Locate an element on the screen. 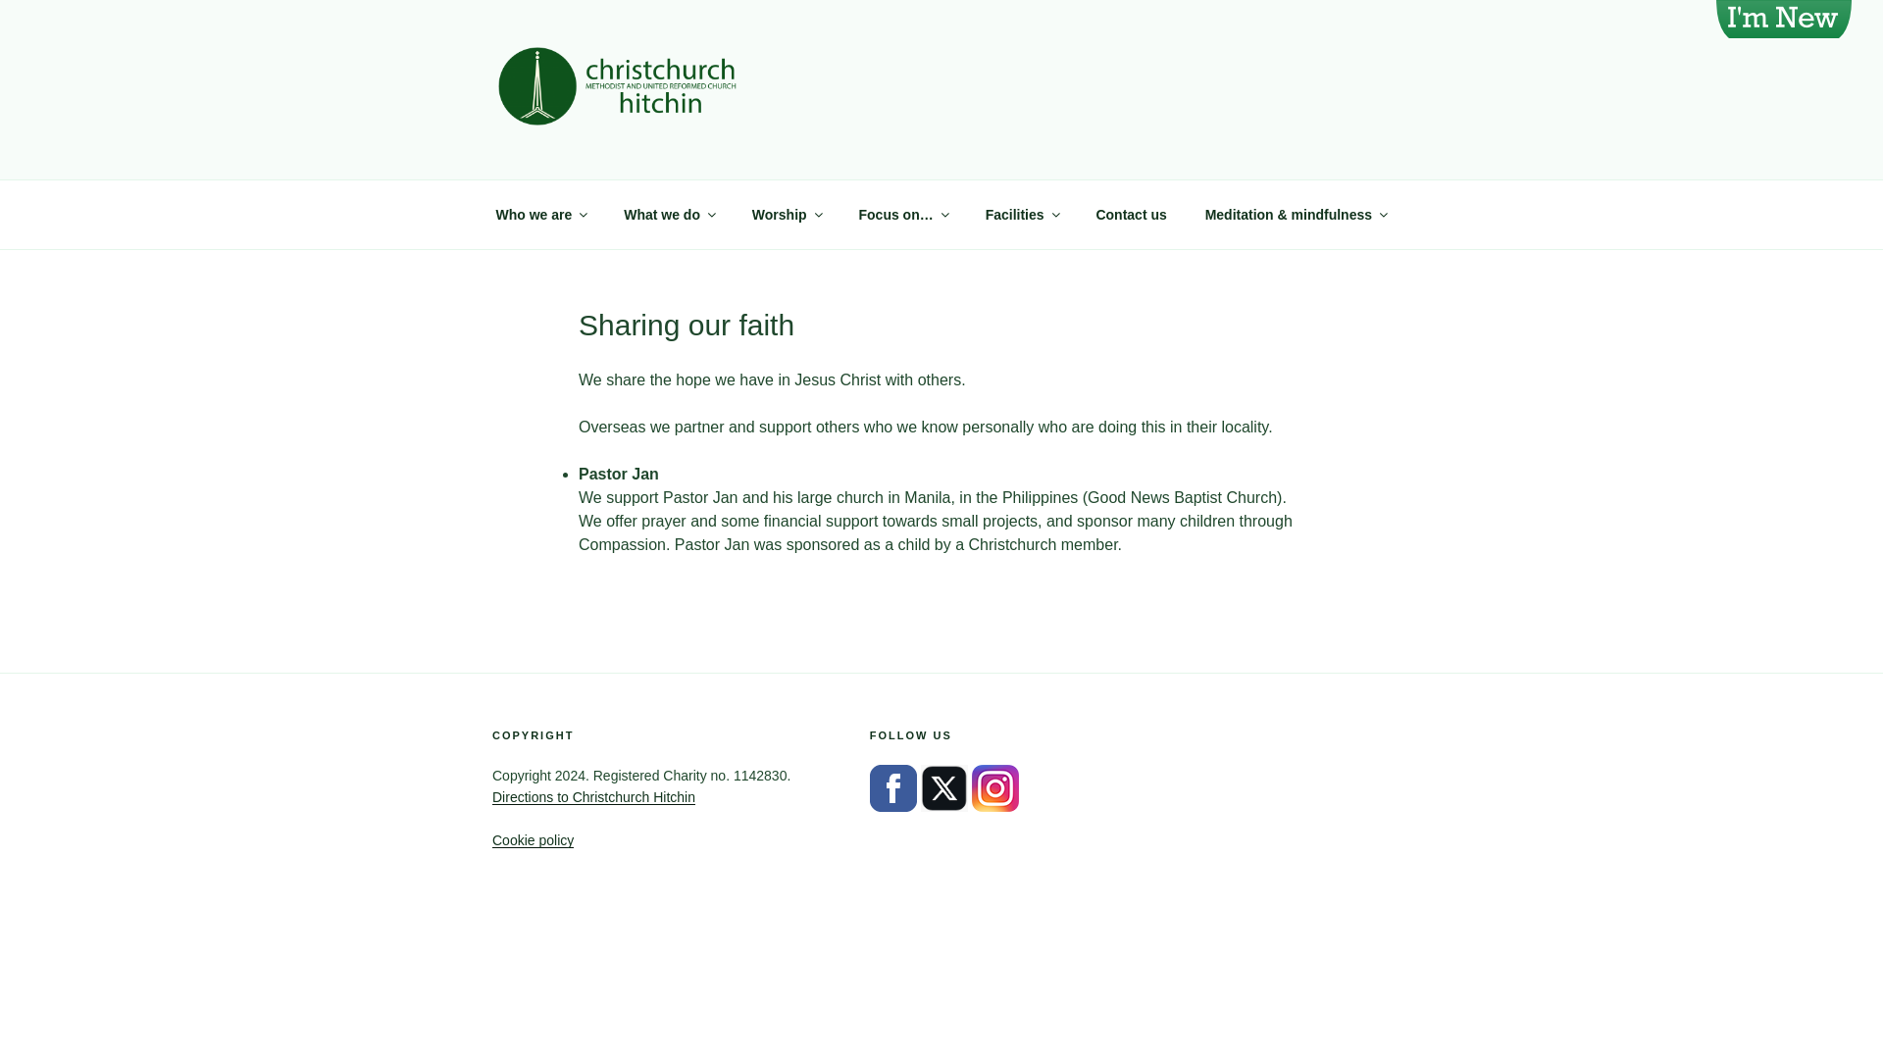 This screenshot has width=1883, height=1059. Worship is located at coordinates (786, 214).